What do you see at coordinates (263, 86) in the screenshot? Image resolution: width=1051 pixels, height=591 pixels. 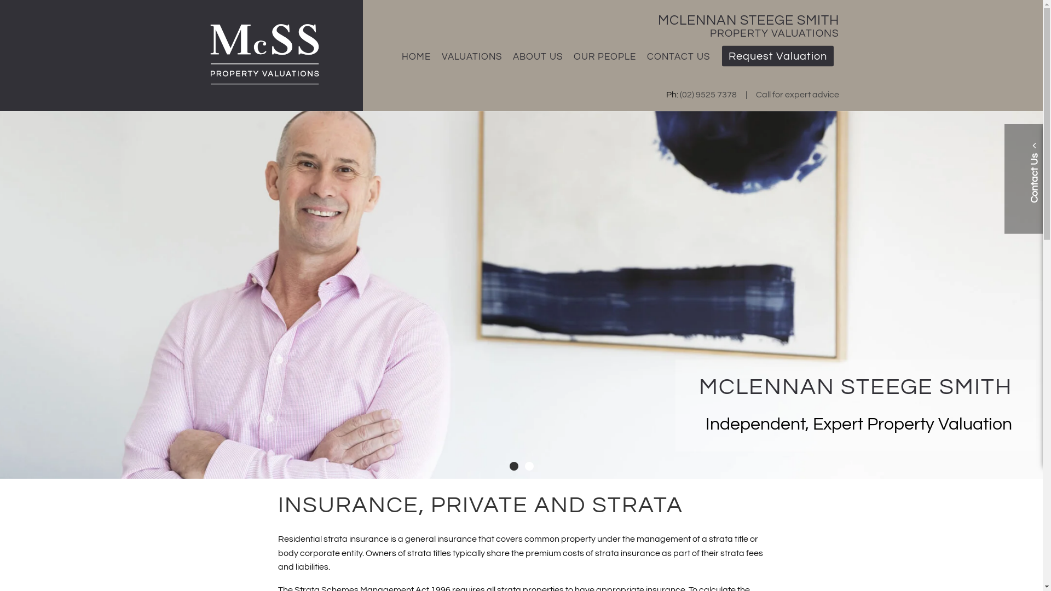 I see `home` at bounding box center [263, 86].